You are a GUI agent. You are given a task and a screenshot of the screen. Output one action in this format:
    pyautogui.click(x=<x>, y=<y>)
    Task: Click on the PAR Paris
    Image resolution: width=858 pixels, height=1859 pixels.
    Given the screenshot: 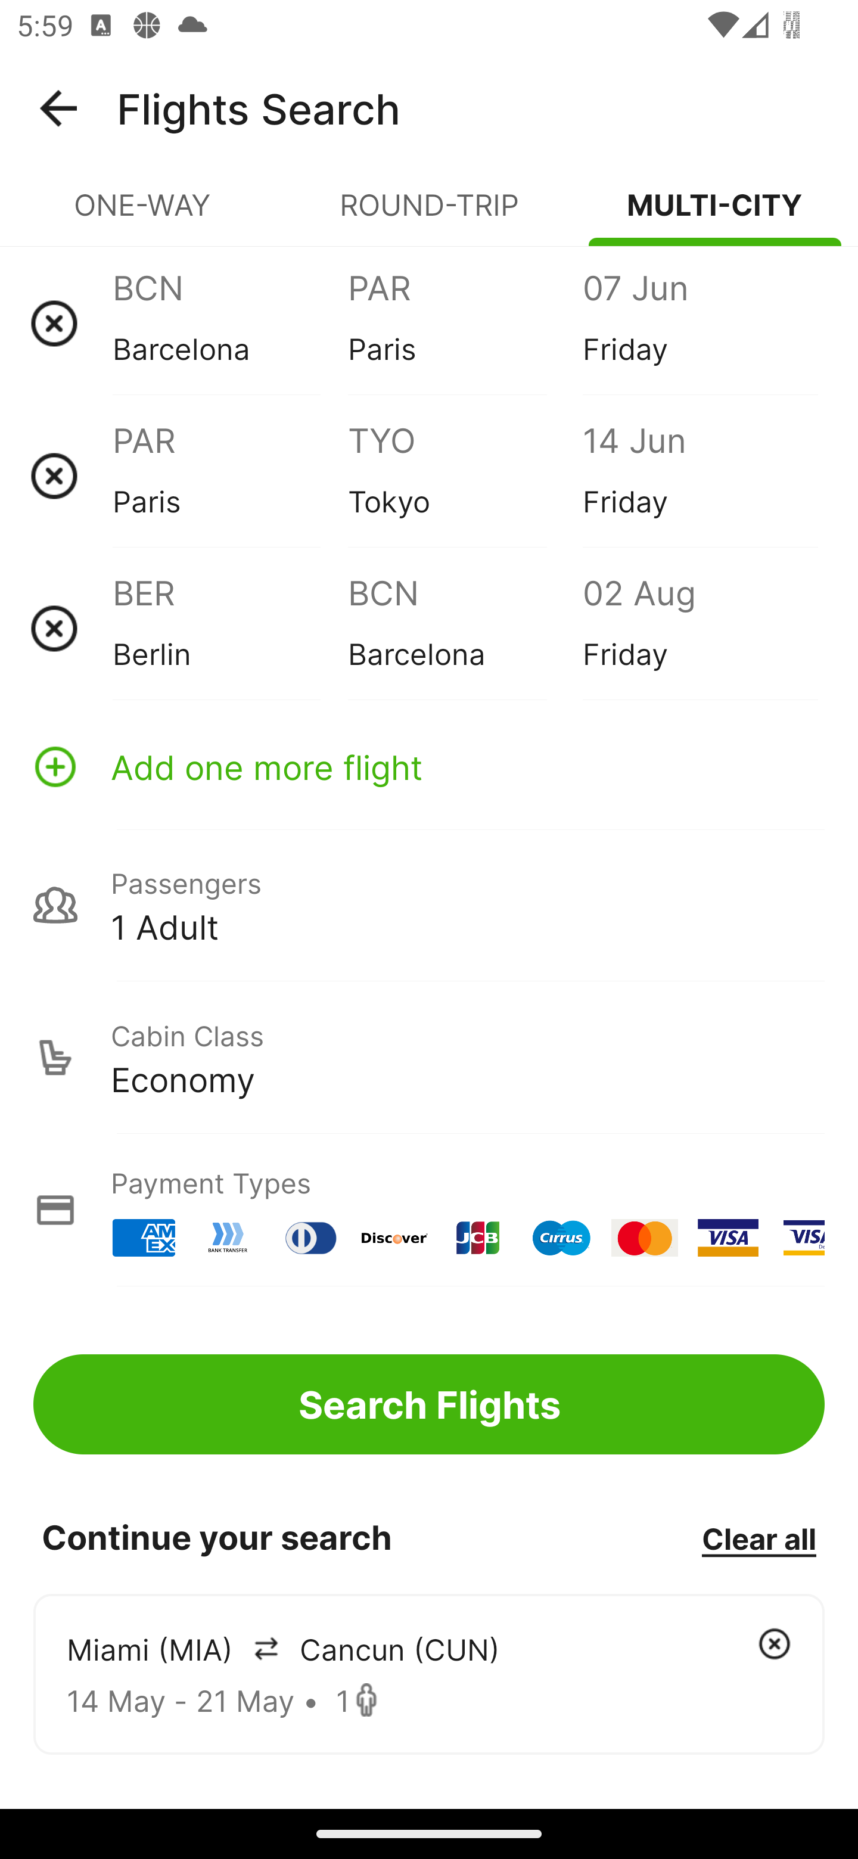 What is the action you would take?
    pyautogui.click(x=230, y=475)
    